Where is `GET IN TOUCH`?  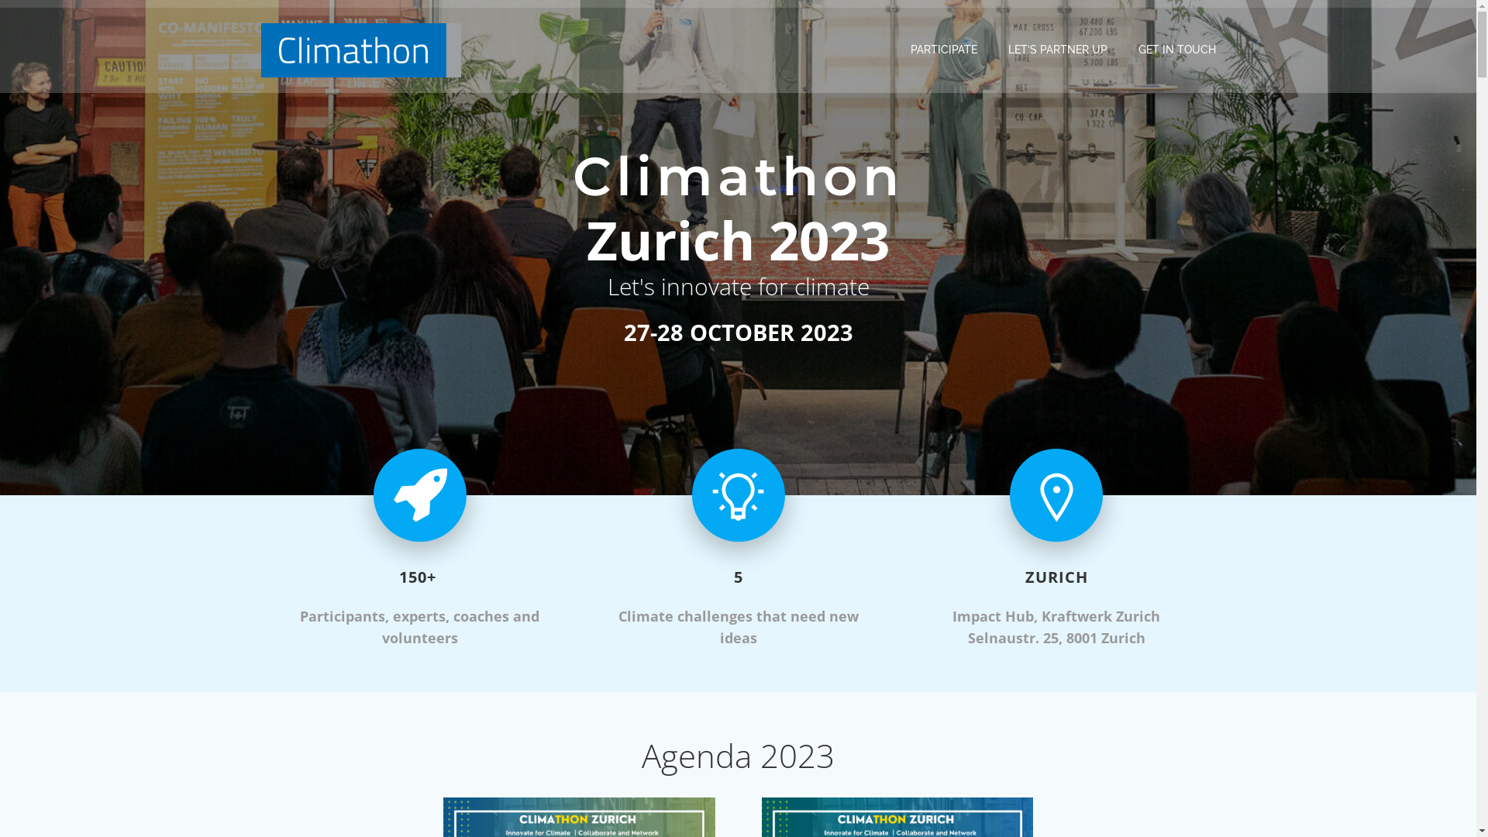
GET IN TOUCH is located at coordinates (1176, 50).